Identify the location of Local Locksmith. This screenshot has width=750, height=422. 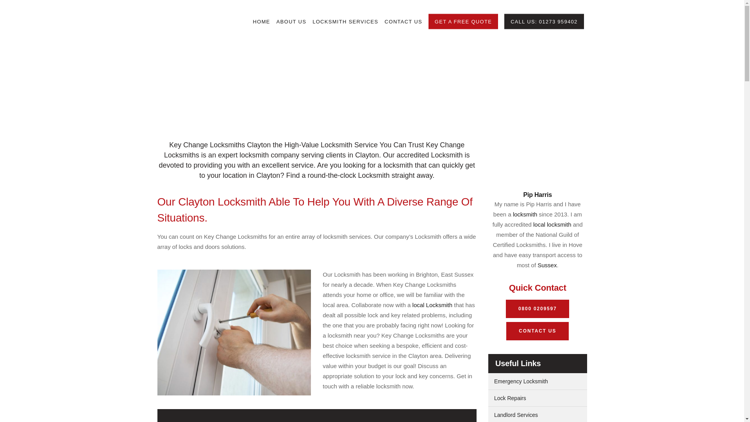
(433, 305).